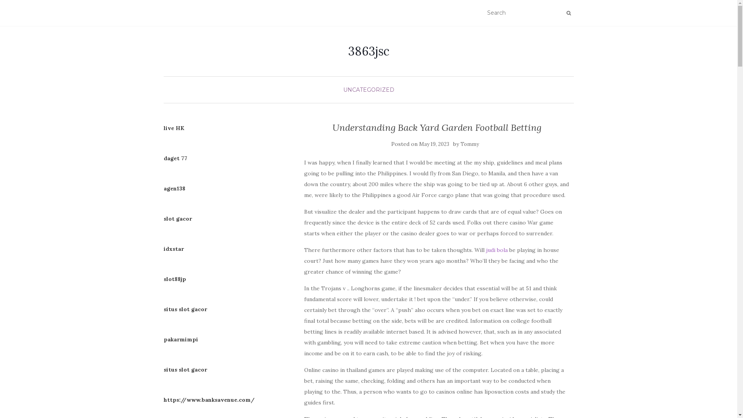 This screenshot has width=743, height=418. What do you see at coordinates (434, 144) in the screenshot?
I see `May 19, 2023` at bounding box center [434, 144].